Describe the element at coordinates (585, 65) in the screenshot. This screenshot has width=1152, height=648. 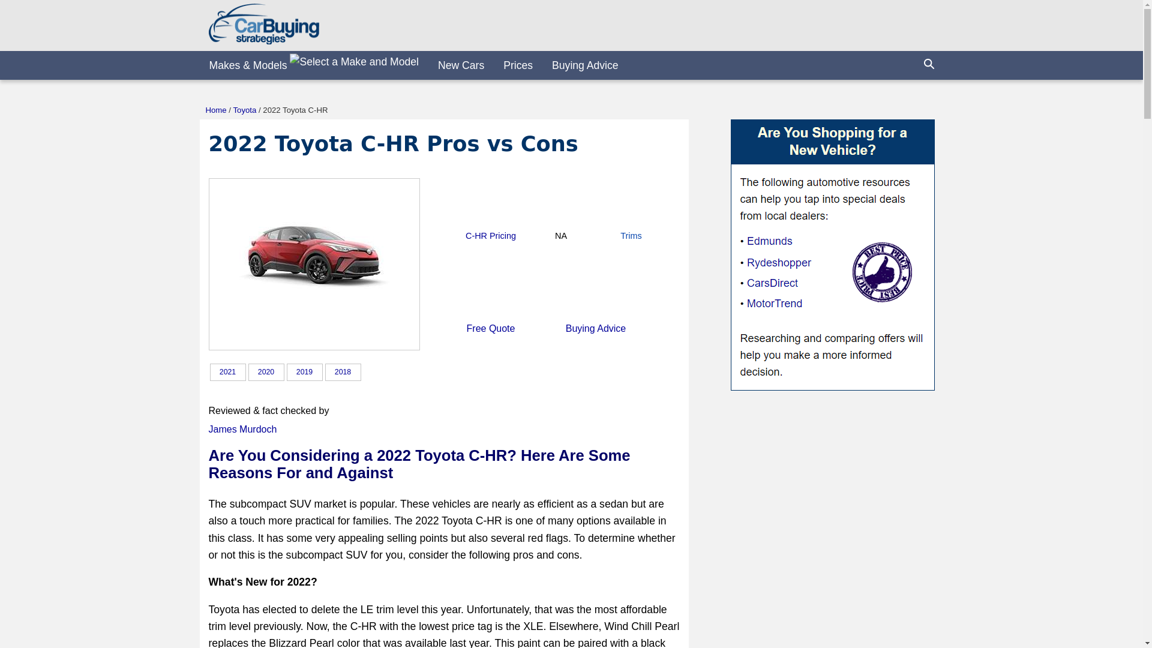
I see `Buying Advice` at that location.